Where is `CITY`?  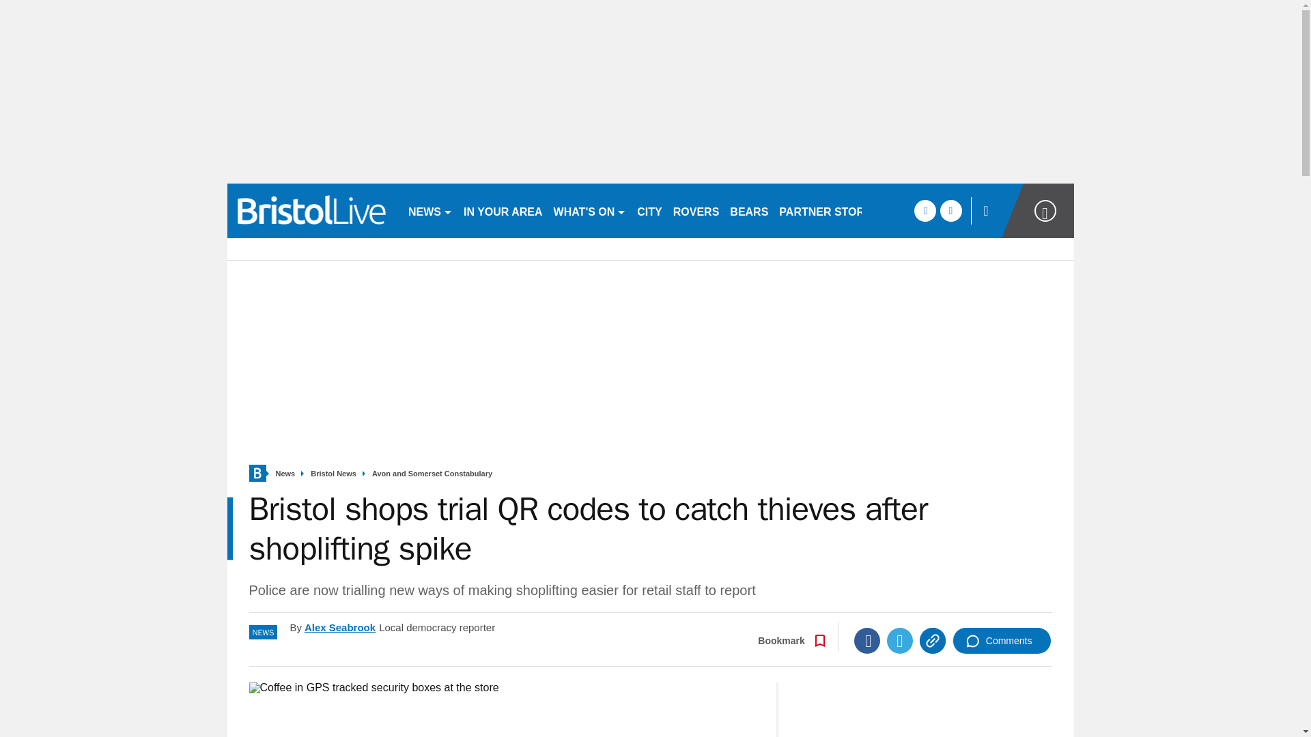 CITY is located at coordinates (649, 210).